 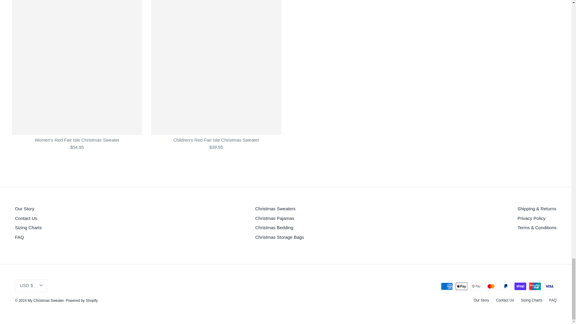 What do you see at coordinates (549, 286) in the screenshot?
I see `Visa` at bounding box center [549, 286].